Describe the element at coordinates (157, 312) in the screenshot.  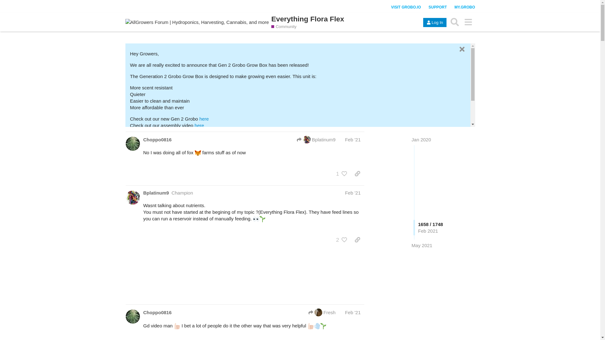
I see `Choppo0816` at that location.